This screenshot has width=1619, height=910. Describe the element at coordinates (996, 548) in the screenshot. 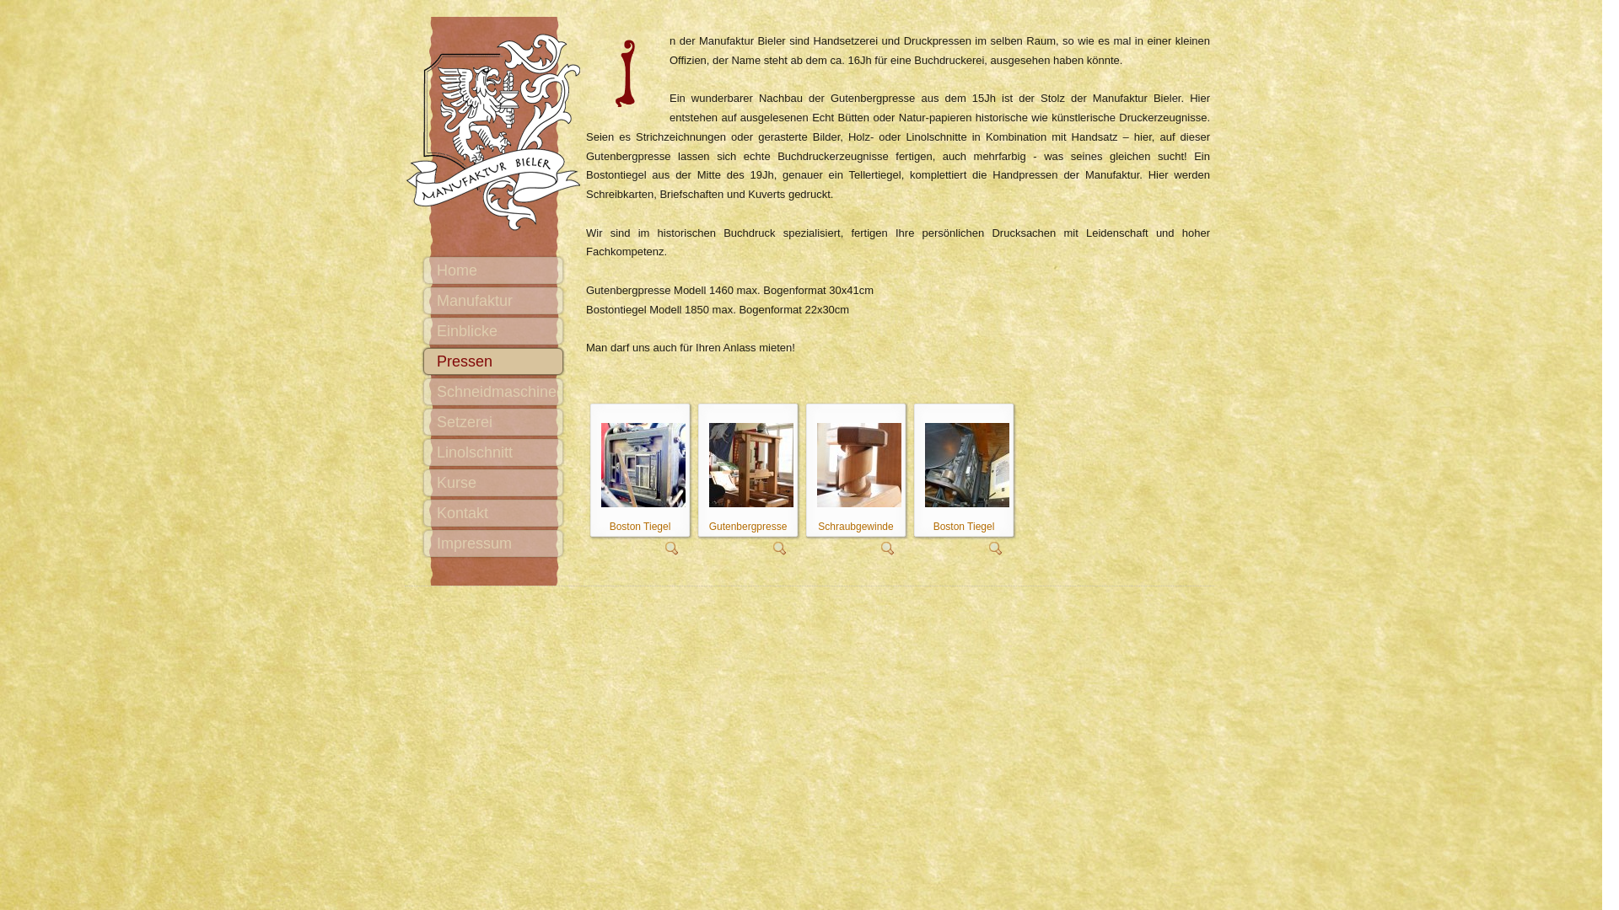

I see `Image Detail` at that location.